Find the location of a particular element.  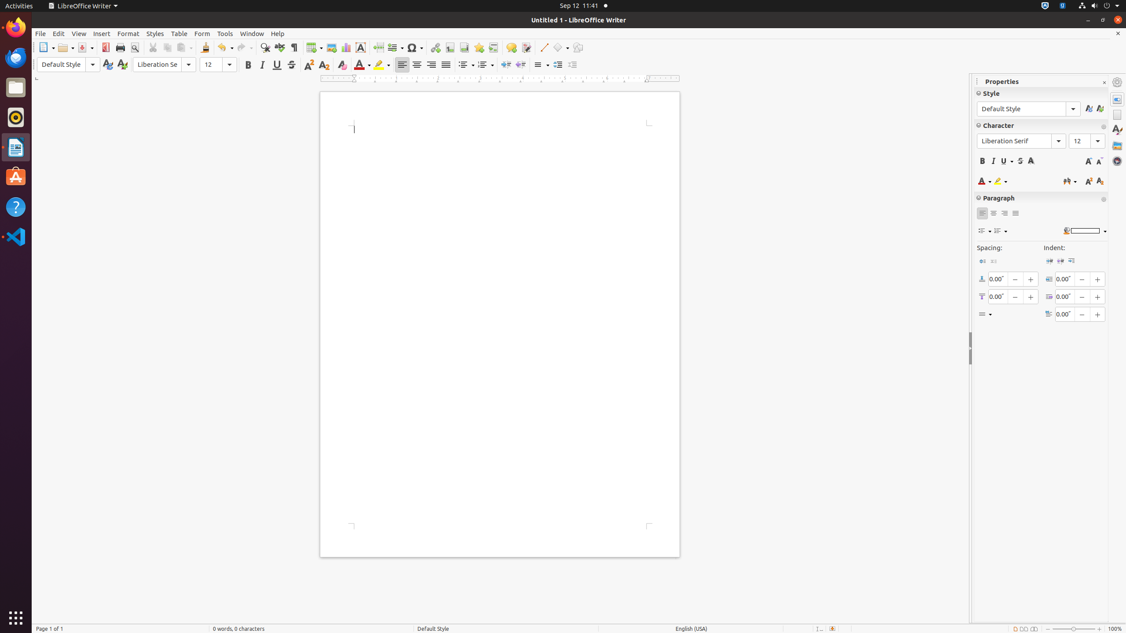

Image is located at coordinates (332, 47).